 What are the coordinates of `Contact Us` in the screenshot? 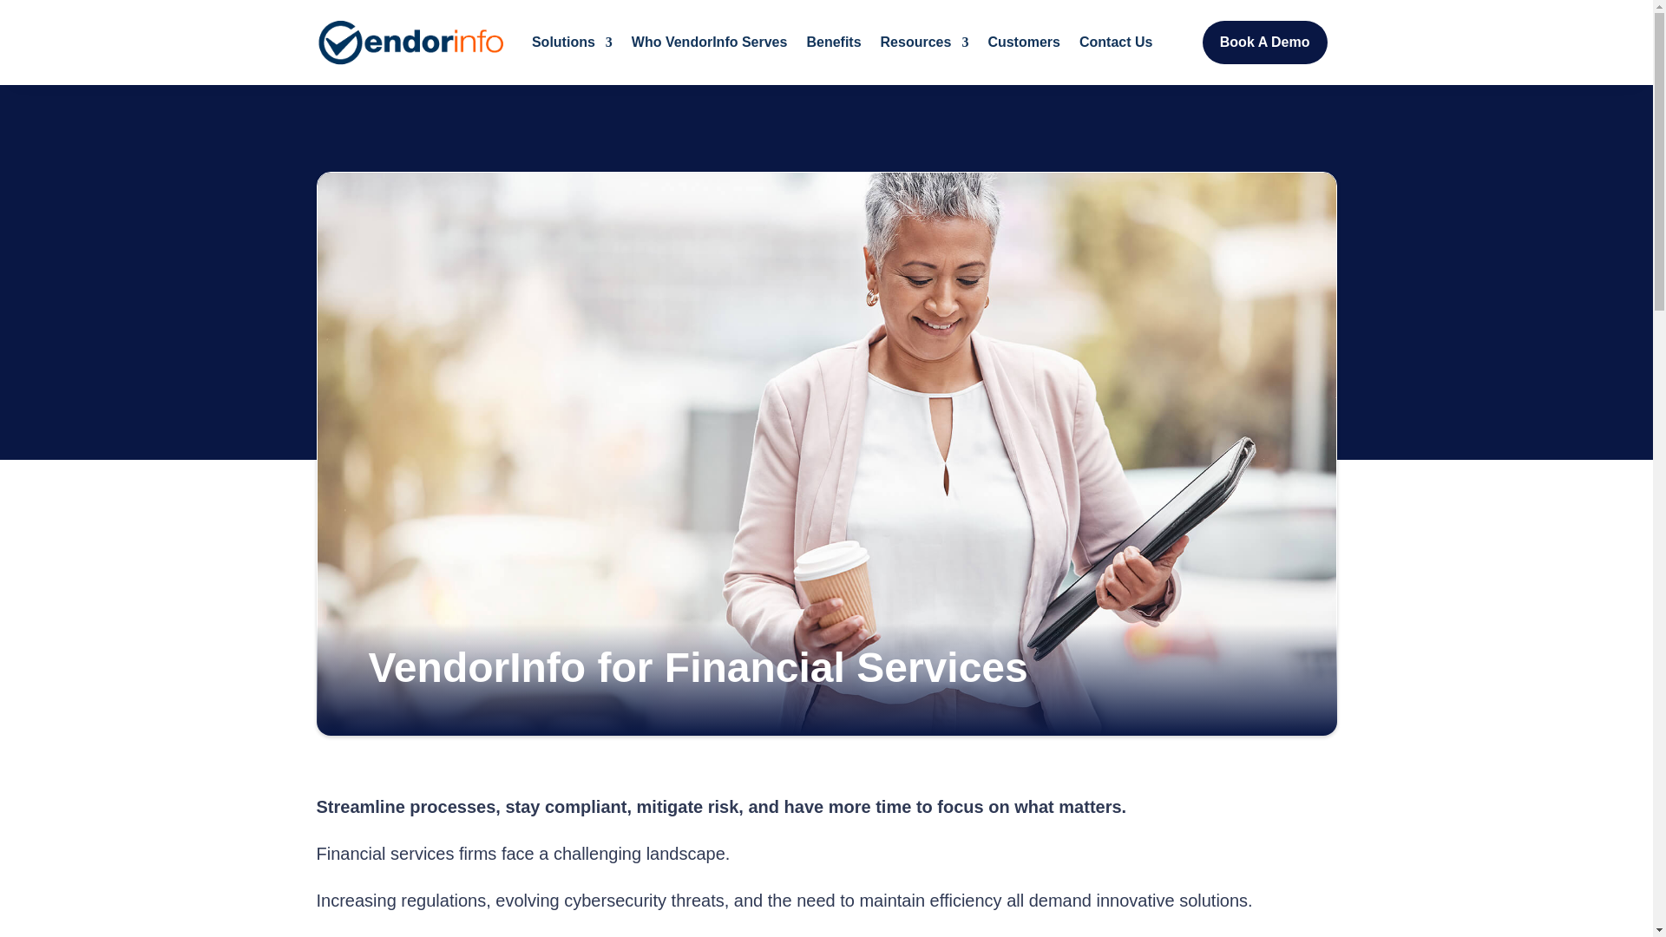 It's located at (1116, 42).